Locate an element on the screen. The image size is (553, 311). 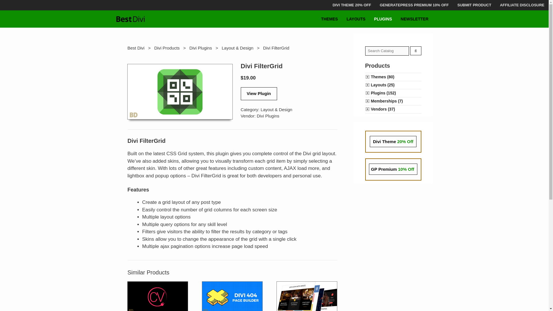
Divi Products is located at coordinates (166, 48).